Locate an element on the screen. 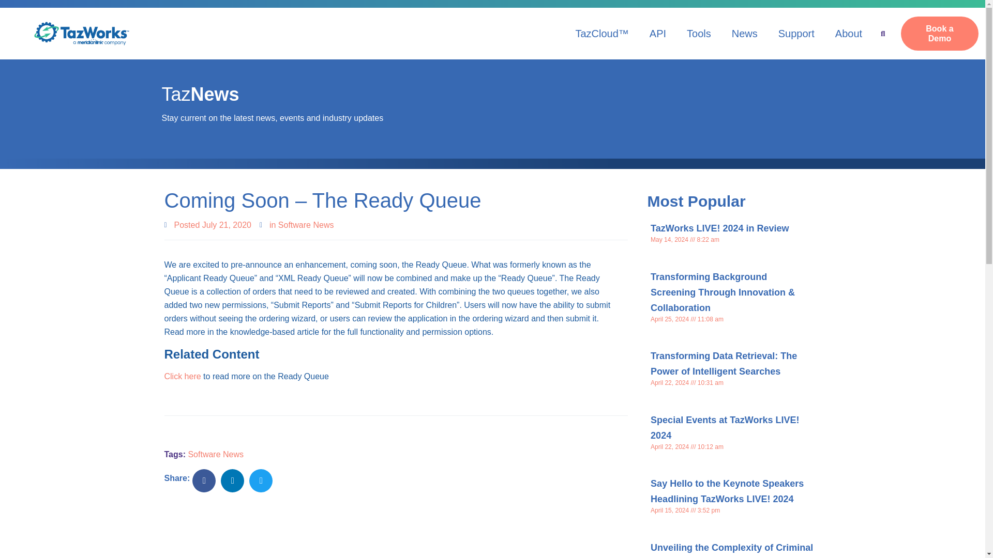 The height and width of the screenshot is (558, 993). News is located at coordinates (745, 33).